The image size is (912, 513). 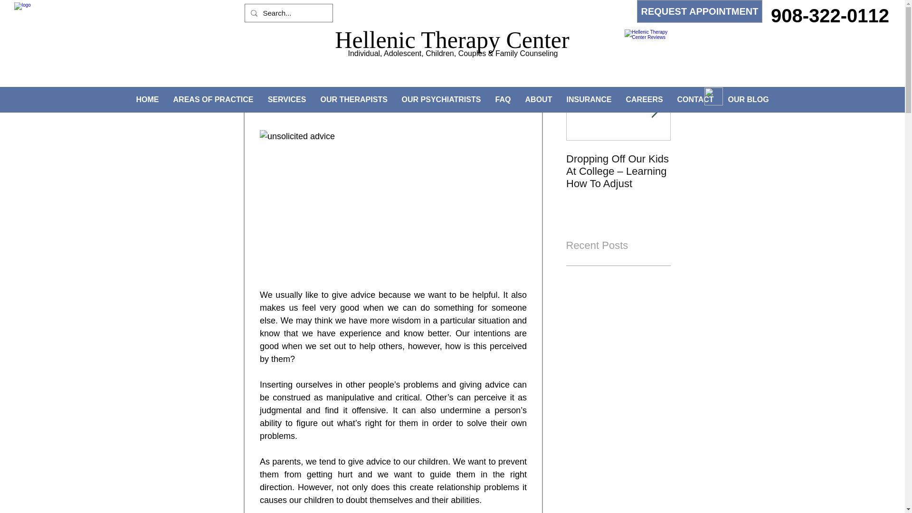 What do you see at coordinates (589, 99) in the screenshot?
I see `INSURANCE` at bounding box center [589, 99].